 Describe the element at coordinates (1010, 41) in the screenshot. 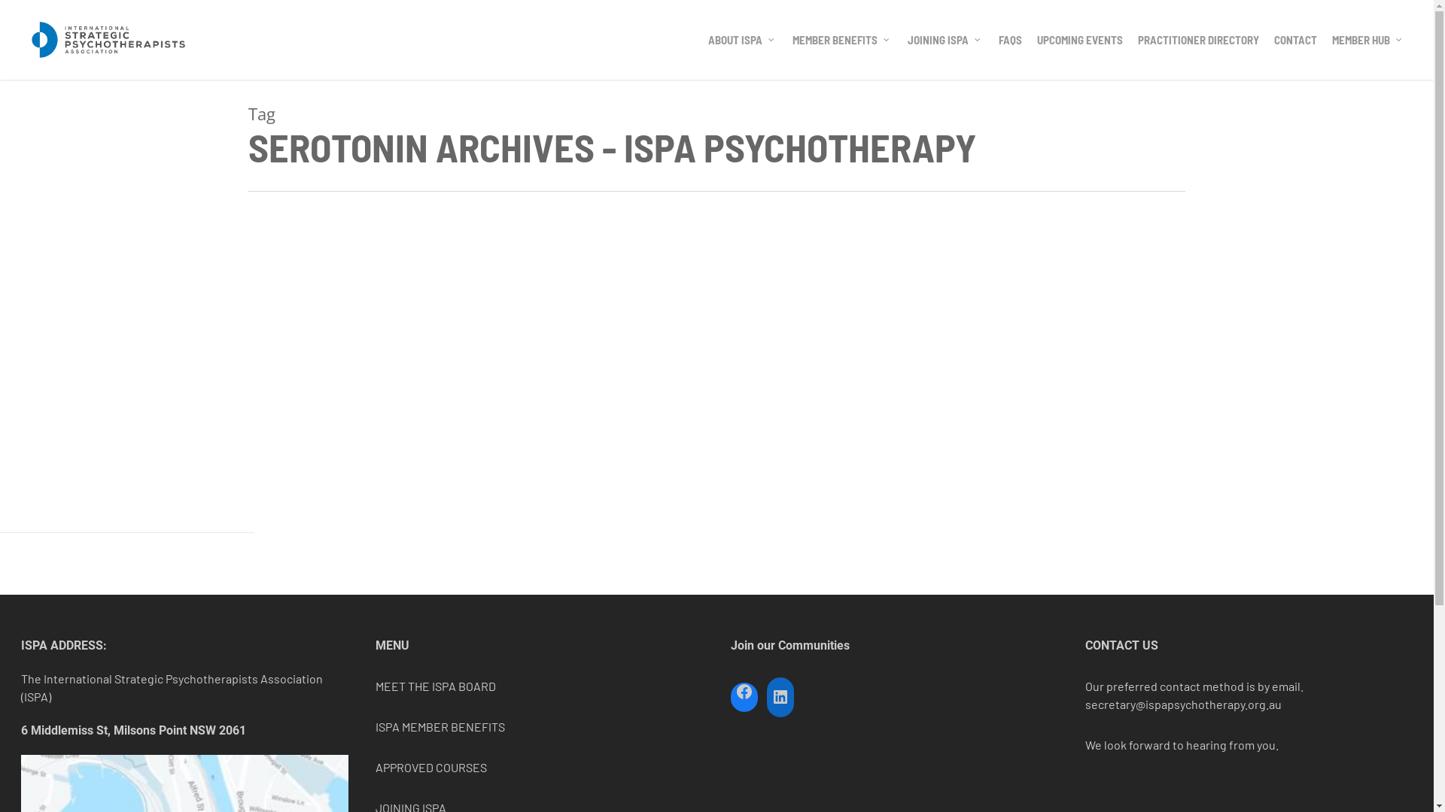

I see `FAQS` at that location.